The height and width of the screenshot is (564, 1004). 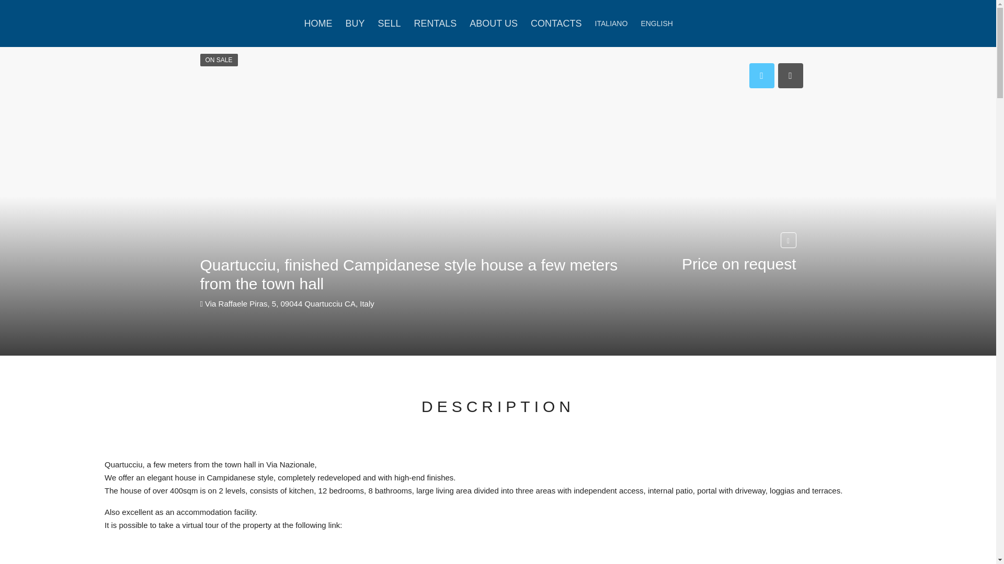 What do you see at coordinates (656, 23) in the screenshot?
I see `English` at bounding box center [656, 23].